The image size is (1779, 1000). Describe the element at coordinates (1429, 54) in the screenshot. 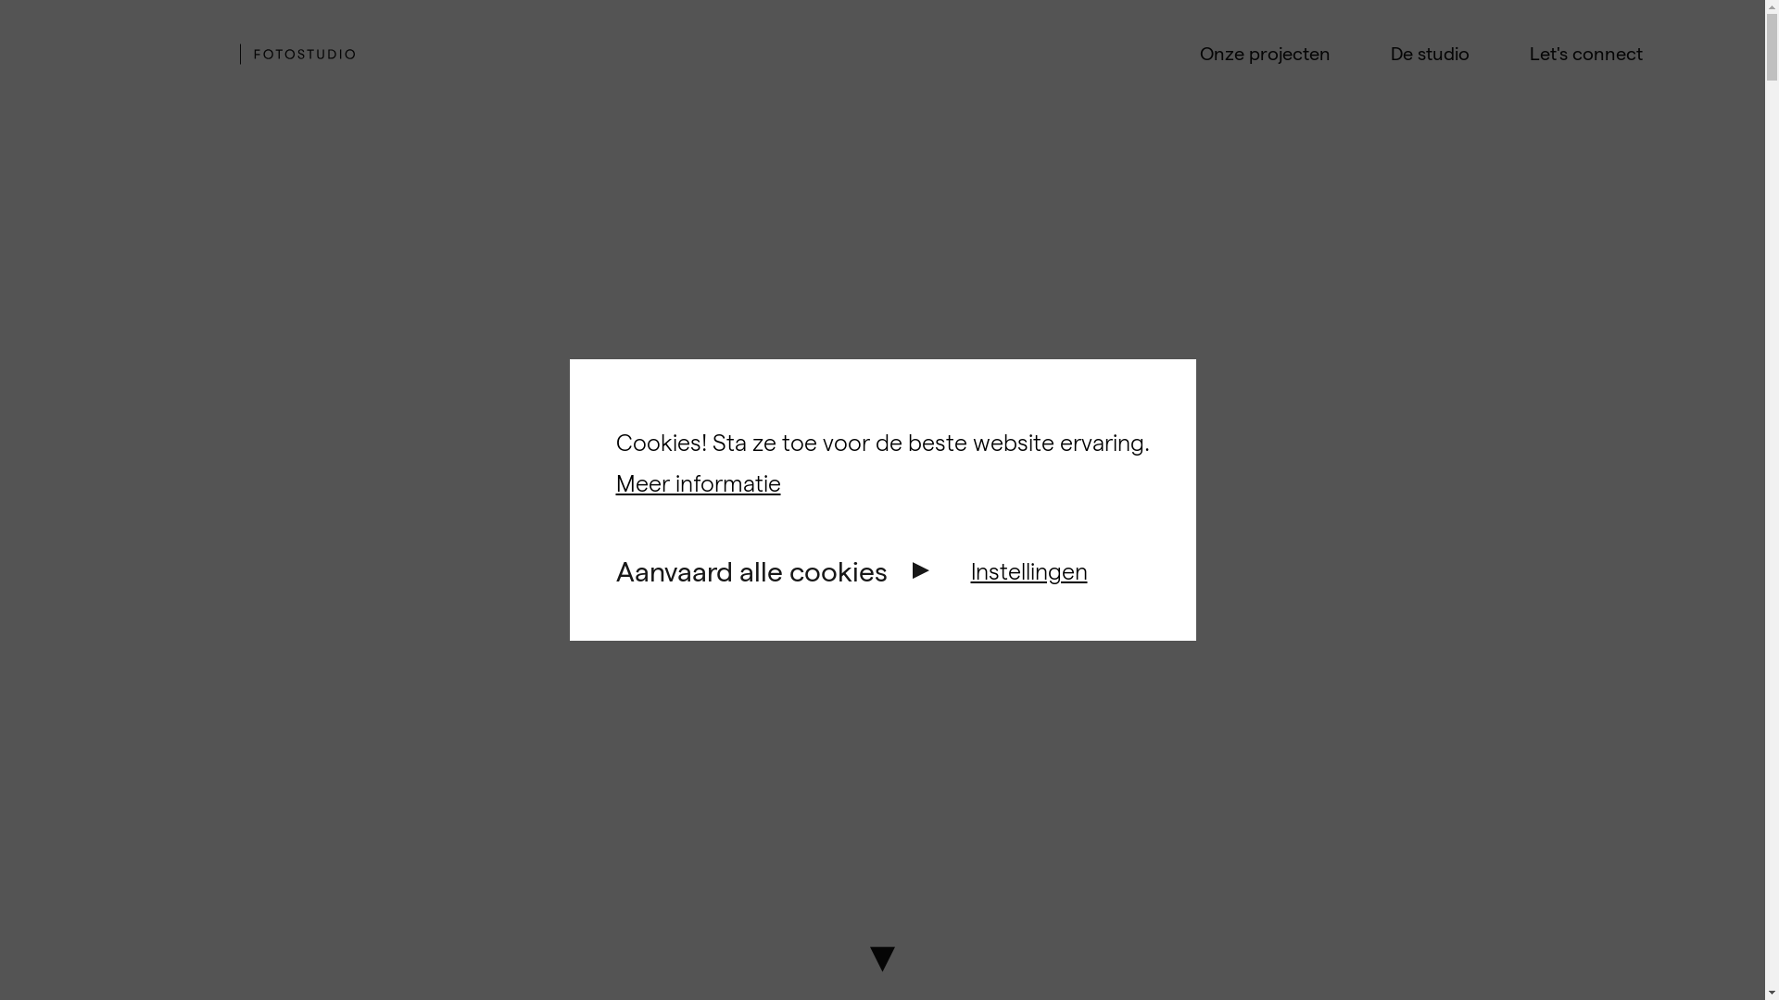

I see `De studio` at that location.